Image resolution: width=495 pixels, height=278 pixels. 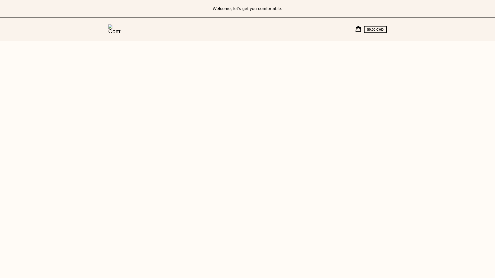 What do you see at coordinates (371, 29) in the screenshot?
I see `Cart
Cart price
$0.00 CAD` at bounding box center [371, 29].